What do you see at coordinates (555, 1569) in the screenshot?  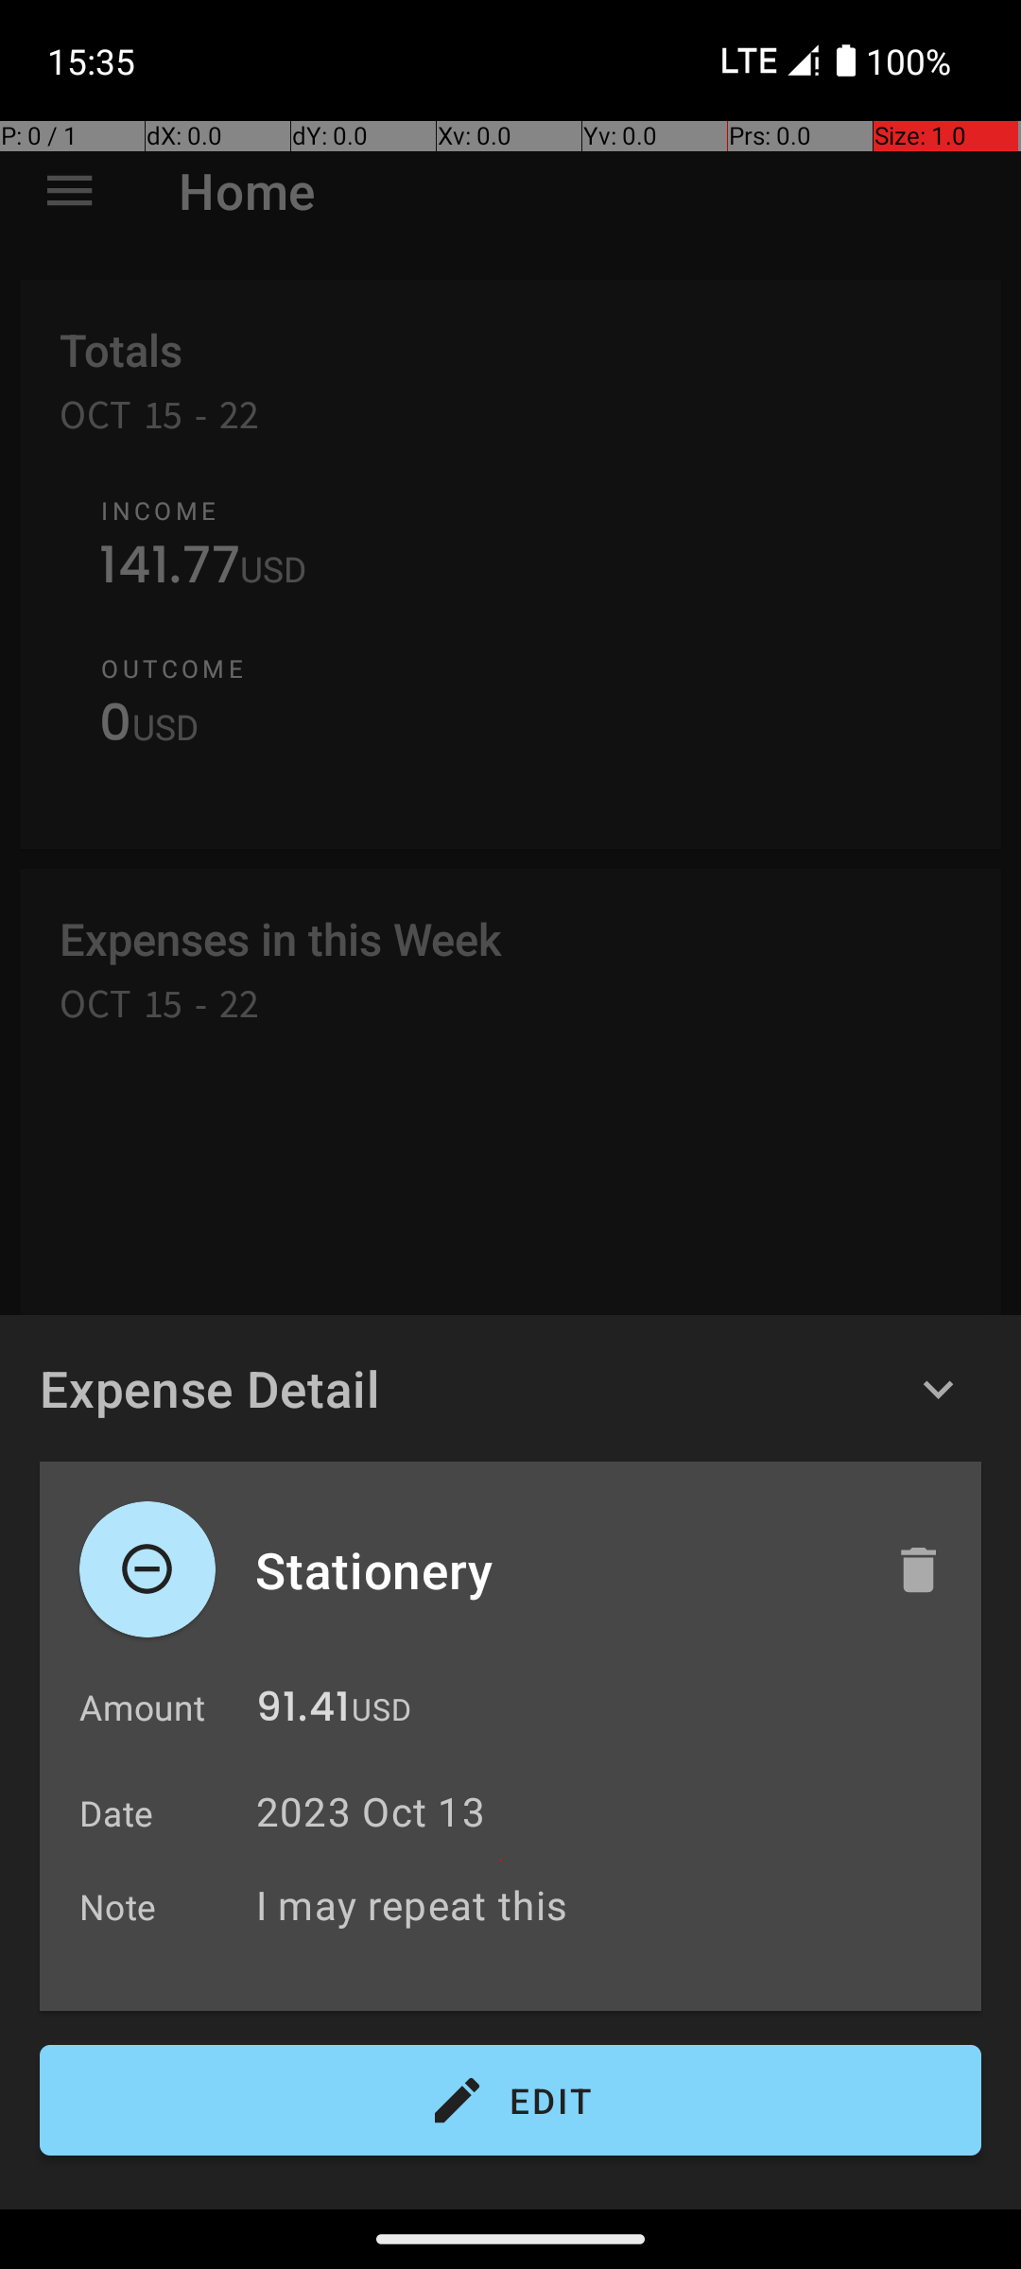 I see `Stationery` at bounding box center [555, 1569].